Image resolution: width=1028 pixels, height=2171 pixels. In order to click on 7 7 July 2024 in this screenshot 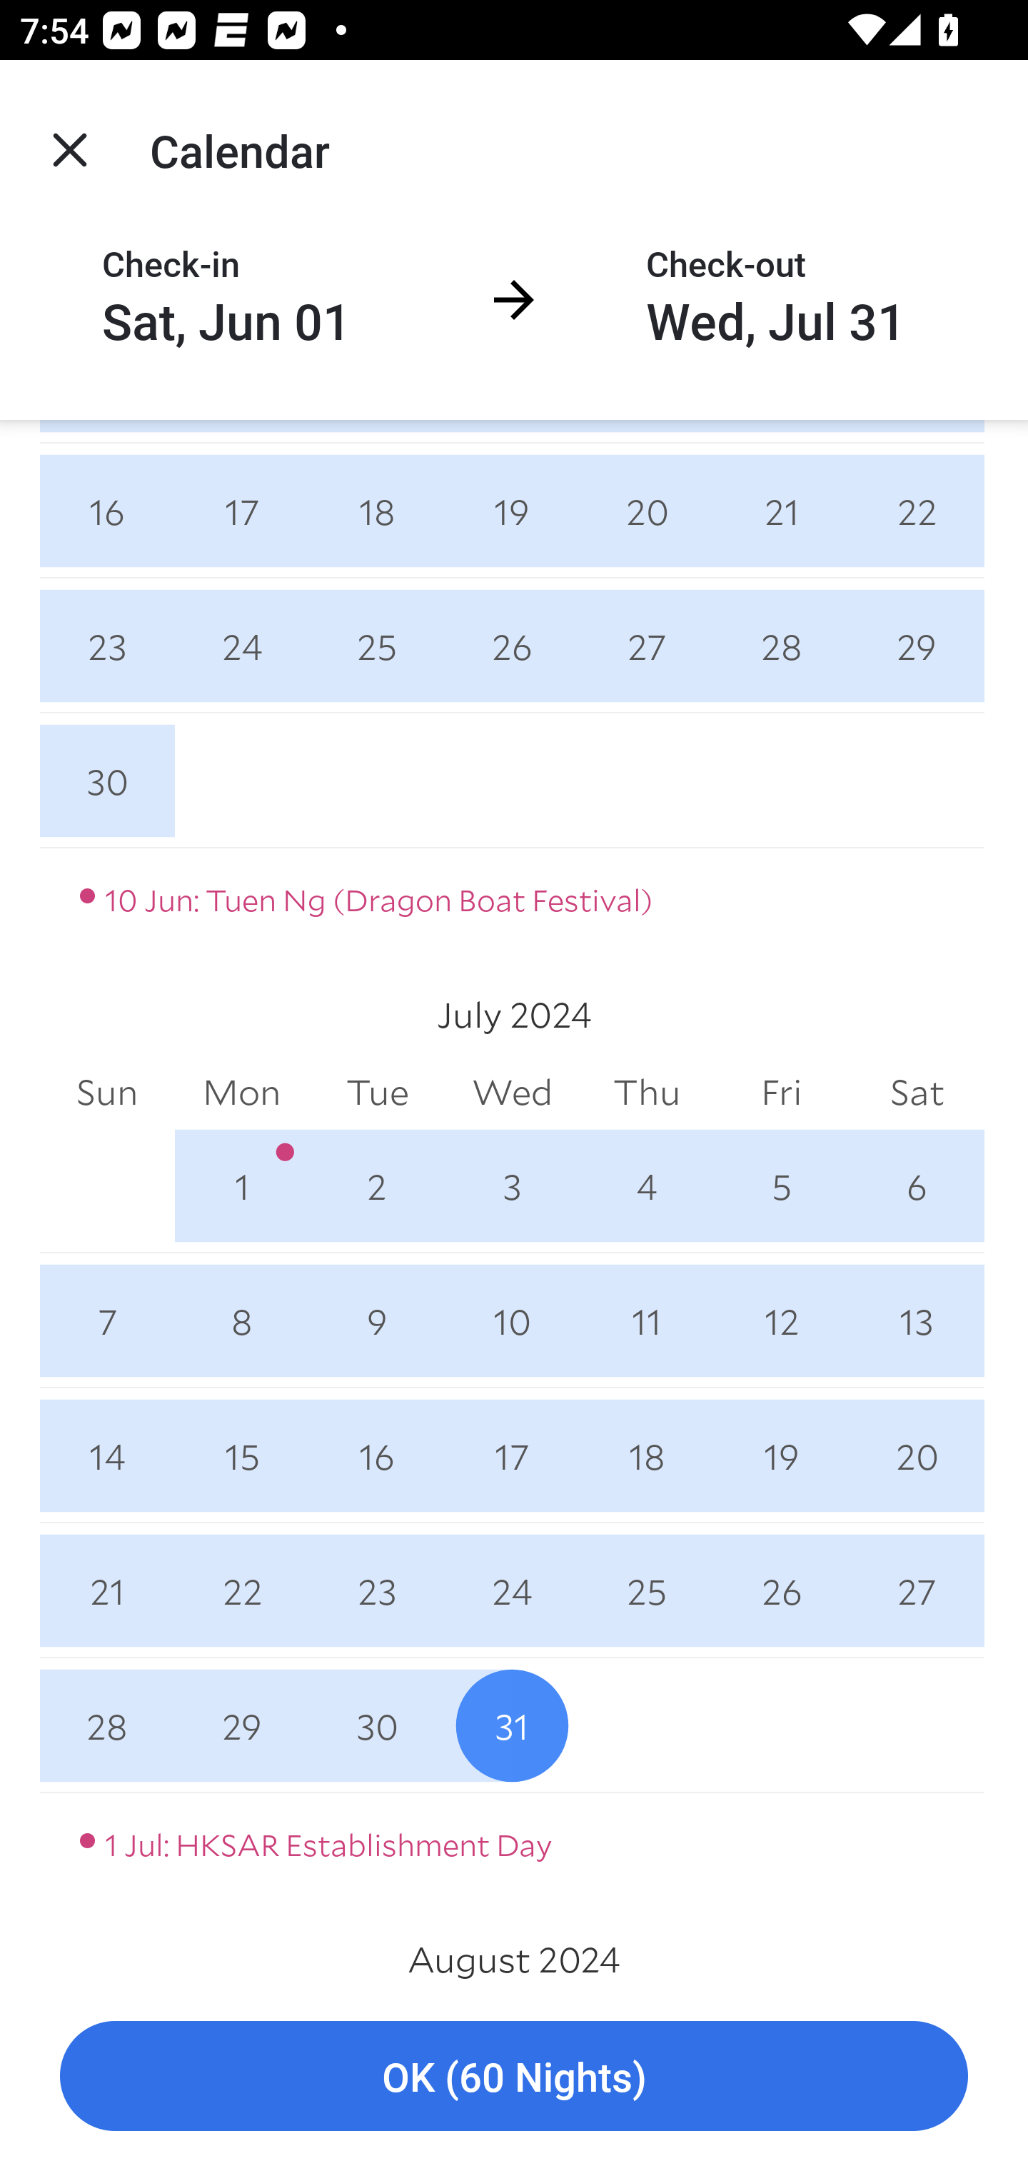, I will do `click(107, 1320)`.